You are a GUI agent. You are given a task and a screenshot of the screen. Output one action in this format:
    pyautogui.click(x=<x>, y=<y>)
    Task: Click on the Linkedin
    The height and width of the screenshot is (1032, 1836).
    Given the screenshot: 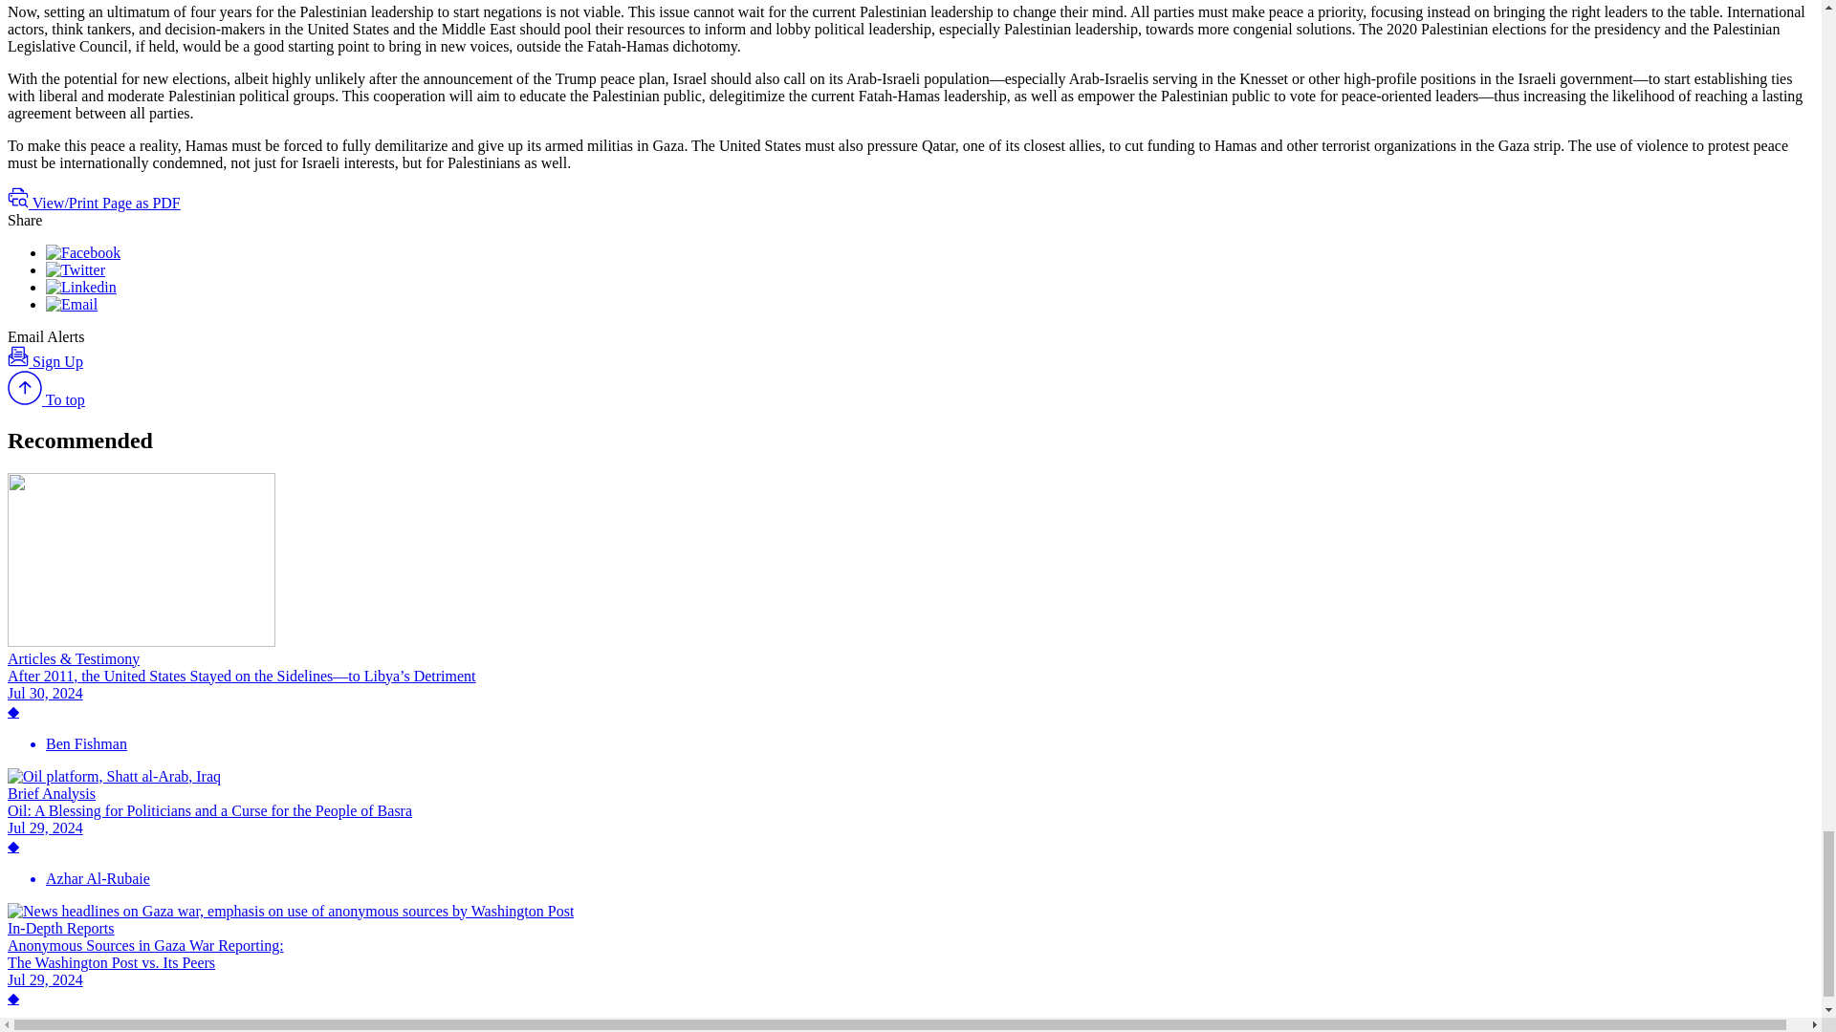 What is the action you would take?
    pyautogui.click(x=81, y=287)
    